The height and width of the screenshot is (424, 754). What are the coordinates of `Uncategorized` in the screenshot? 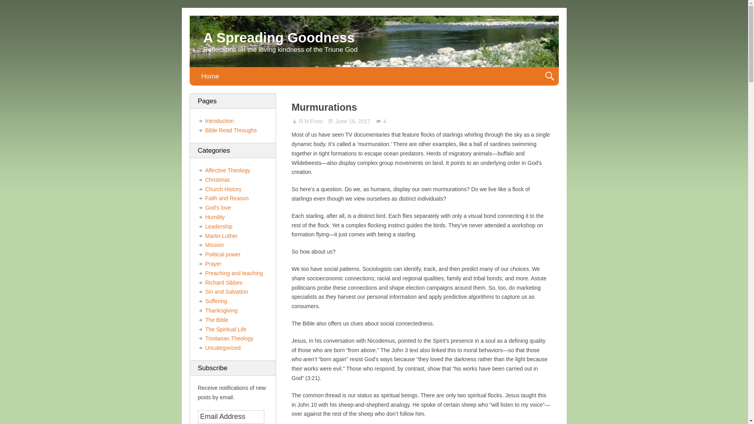 It's located at (223, 348).